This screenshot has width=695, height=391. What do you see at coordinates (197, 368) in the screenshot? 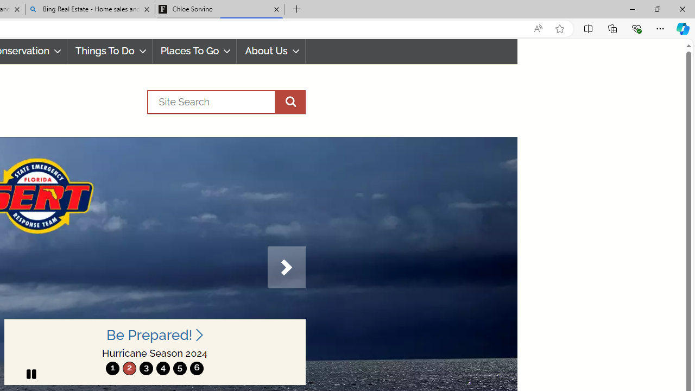
I see `6` at bounding box center [197, 368].